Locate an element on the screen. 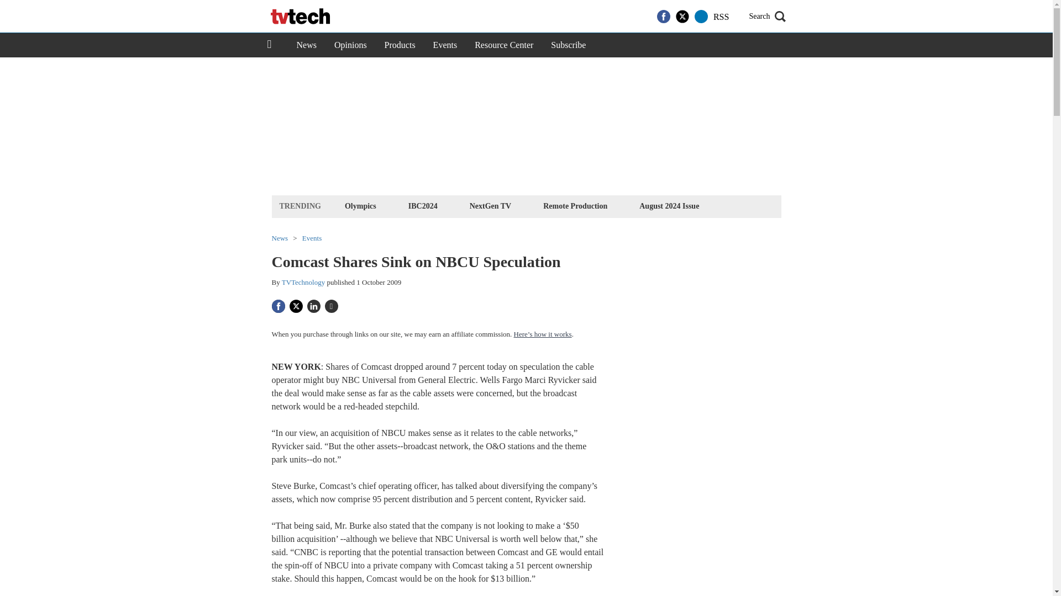 The height and width of the screenshot is (596, 1061). Remote Production is located at coordinates (575, 205).